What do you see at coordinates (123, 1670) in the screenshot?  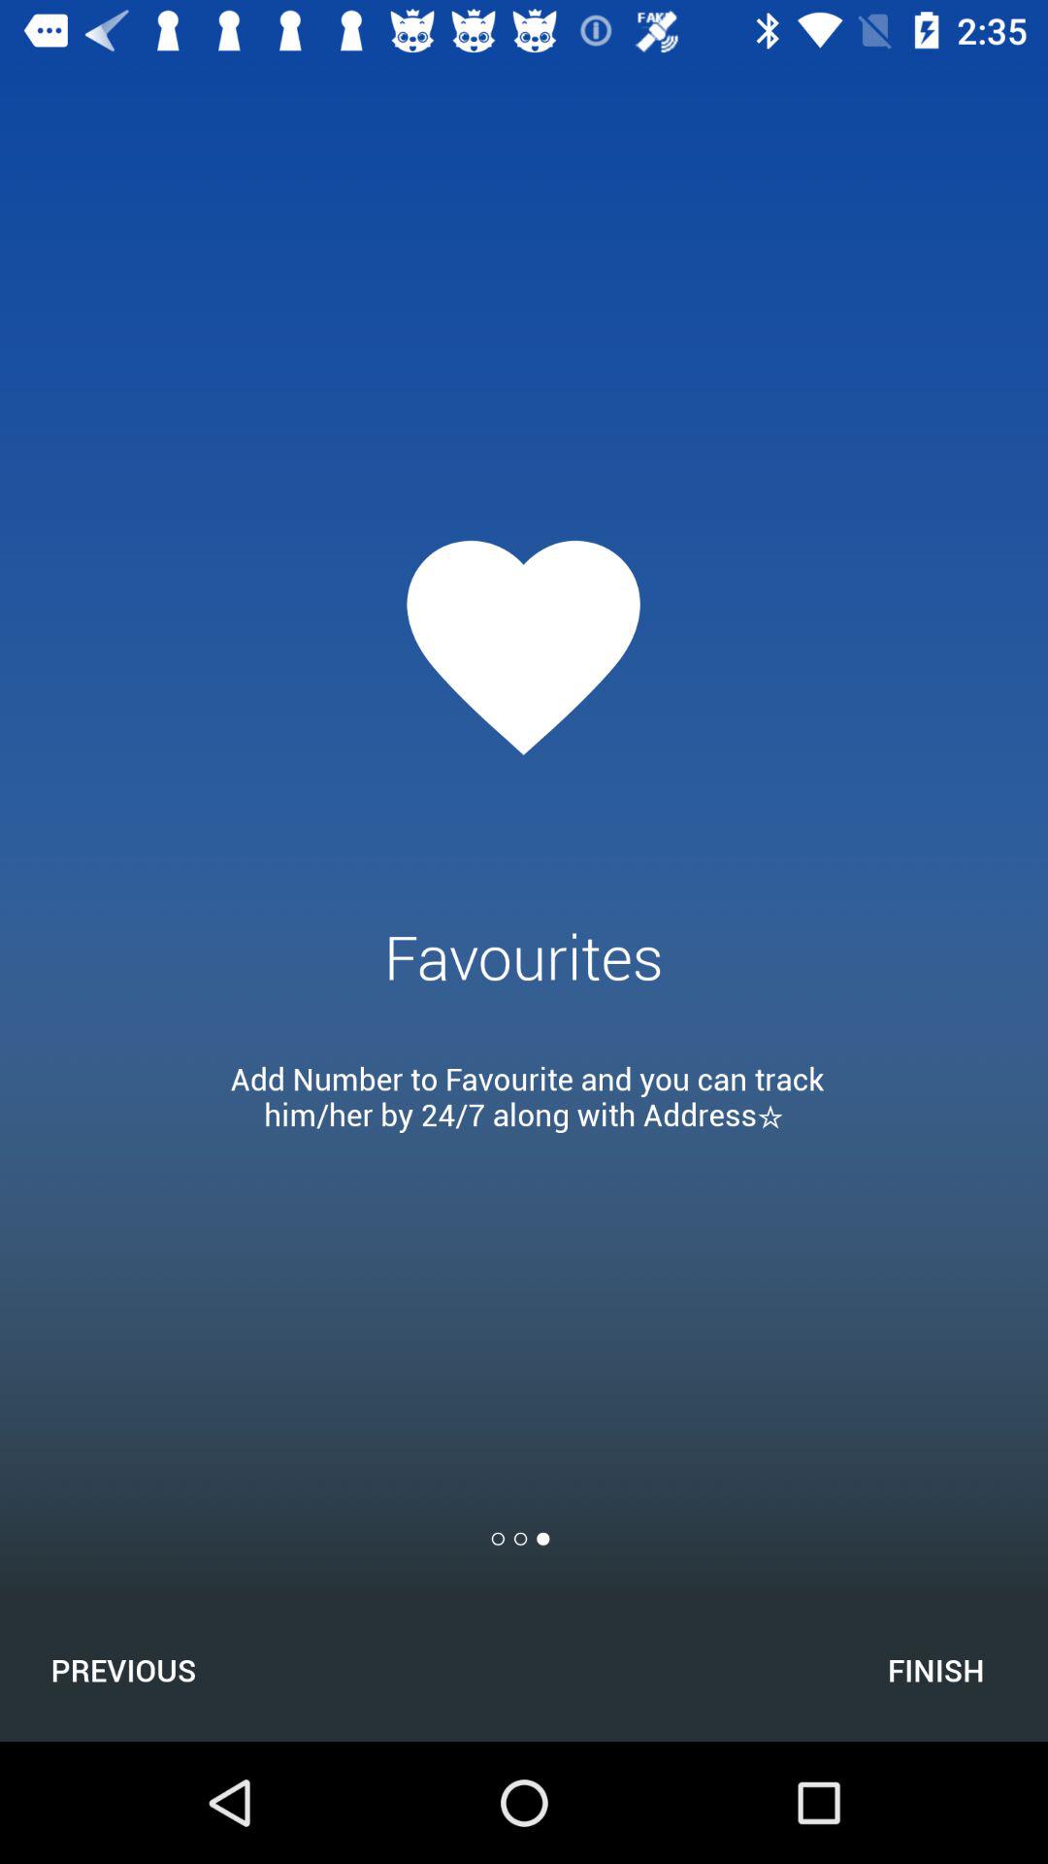 I see `turn off the icon next to the finish` at bounding box center [123, 1670].